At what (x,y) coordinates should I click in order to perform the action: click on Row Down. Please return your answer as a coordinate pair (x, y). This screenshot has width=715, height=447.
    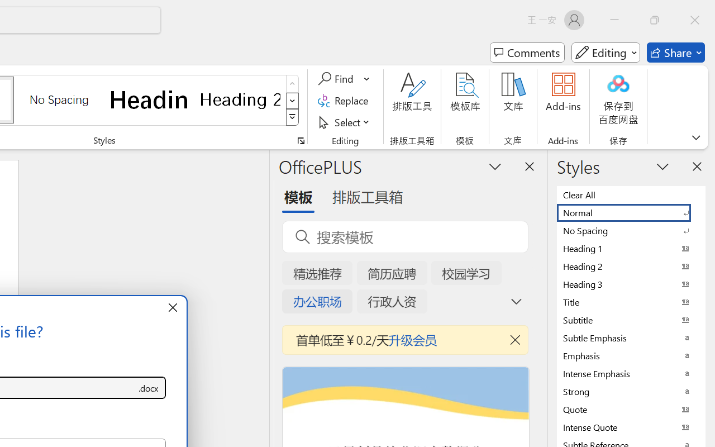
    Looking at the image, I should click on (293, 101).